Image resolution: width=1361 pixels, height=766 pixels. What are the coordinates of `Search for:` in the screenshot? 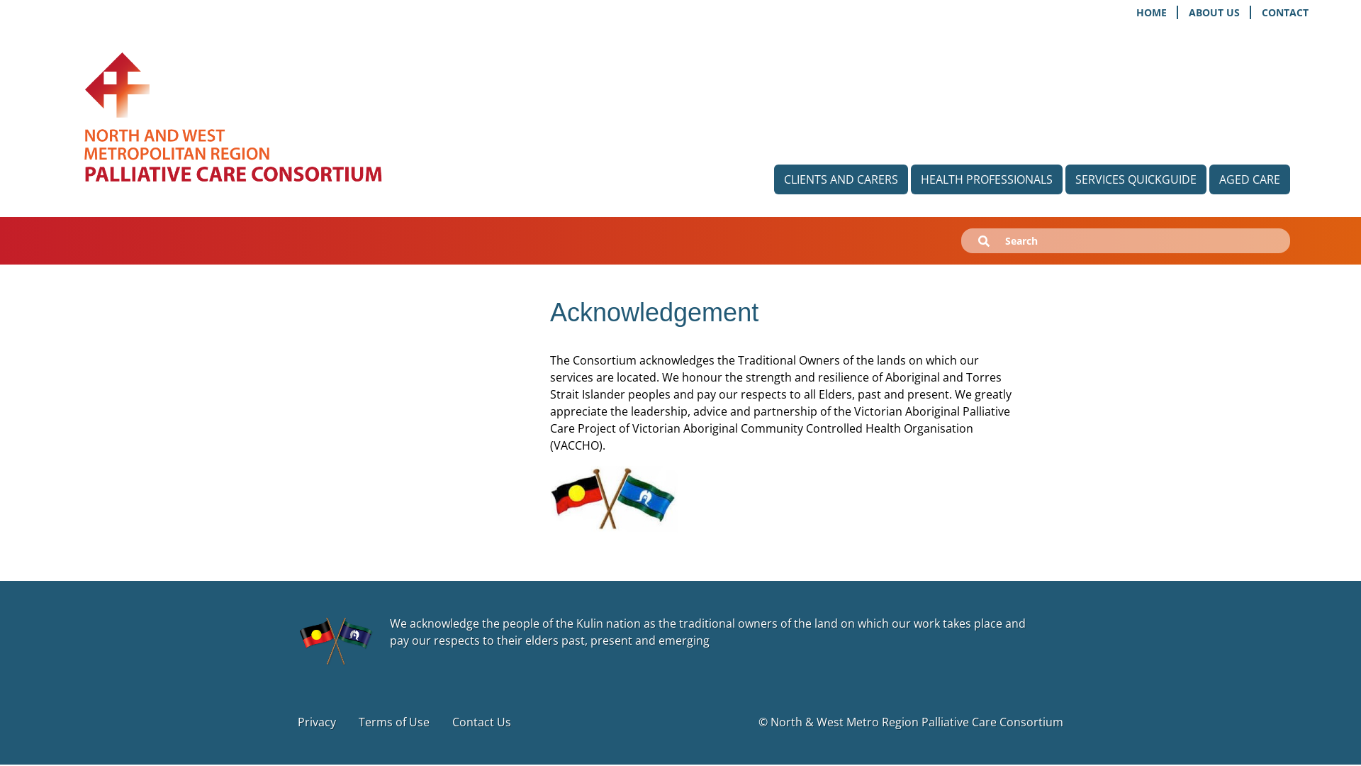 It's located at (1066, 241).